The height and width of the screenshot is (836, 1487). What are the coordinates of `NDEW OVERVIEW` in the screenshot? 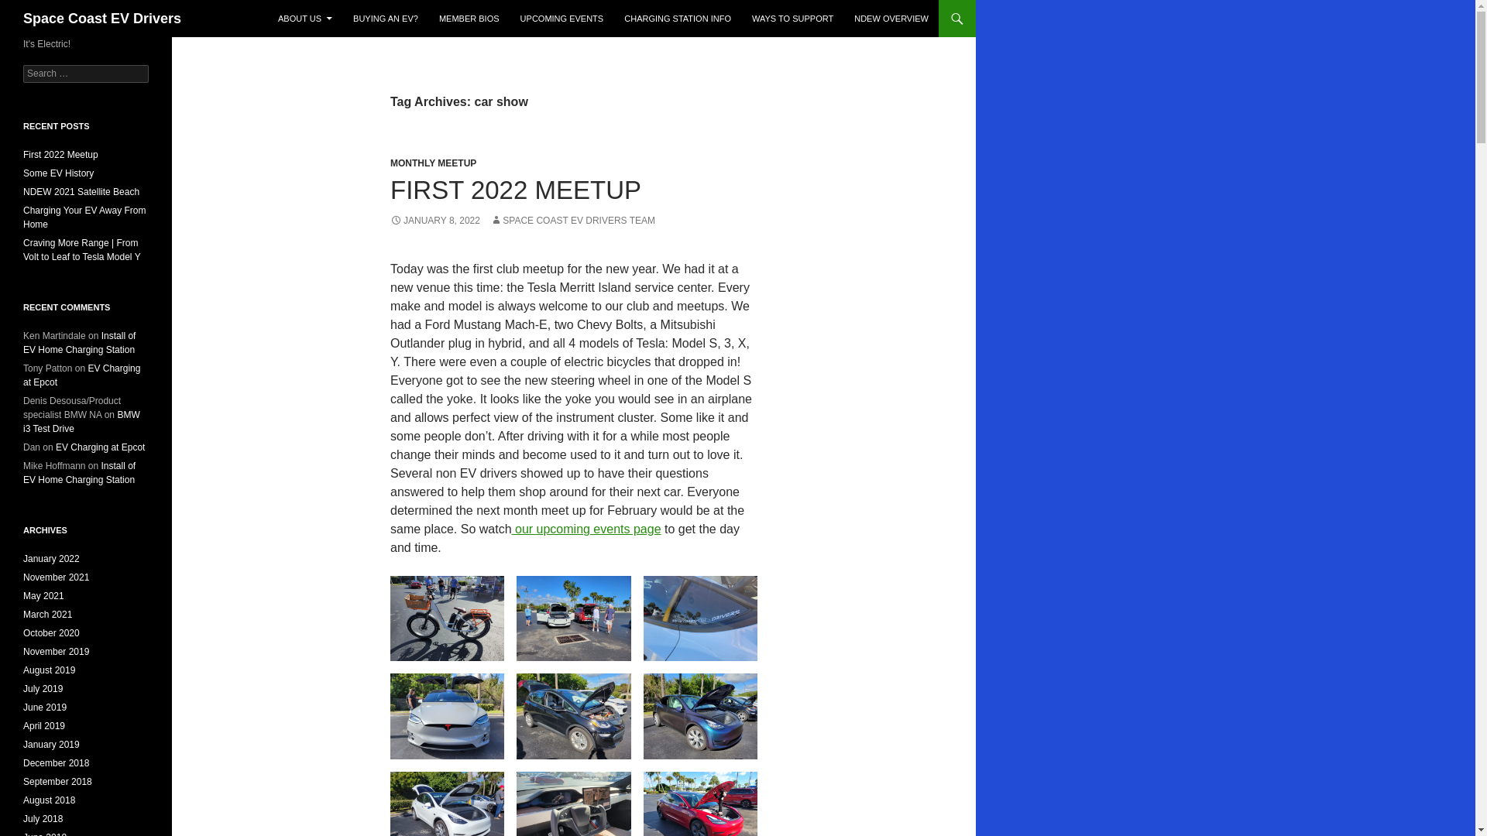 It's located at (891, 19).